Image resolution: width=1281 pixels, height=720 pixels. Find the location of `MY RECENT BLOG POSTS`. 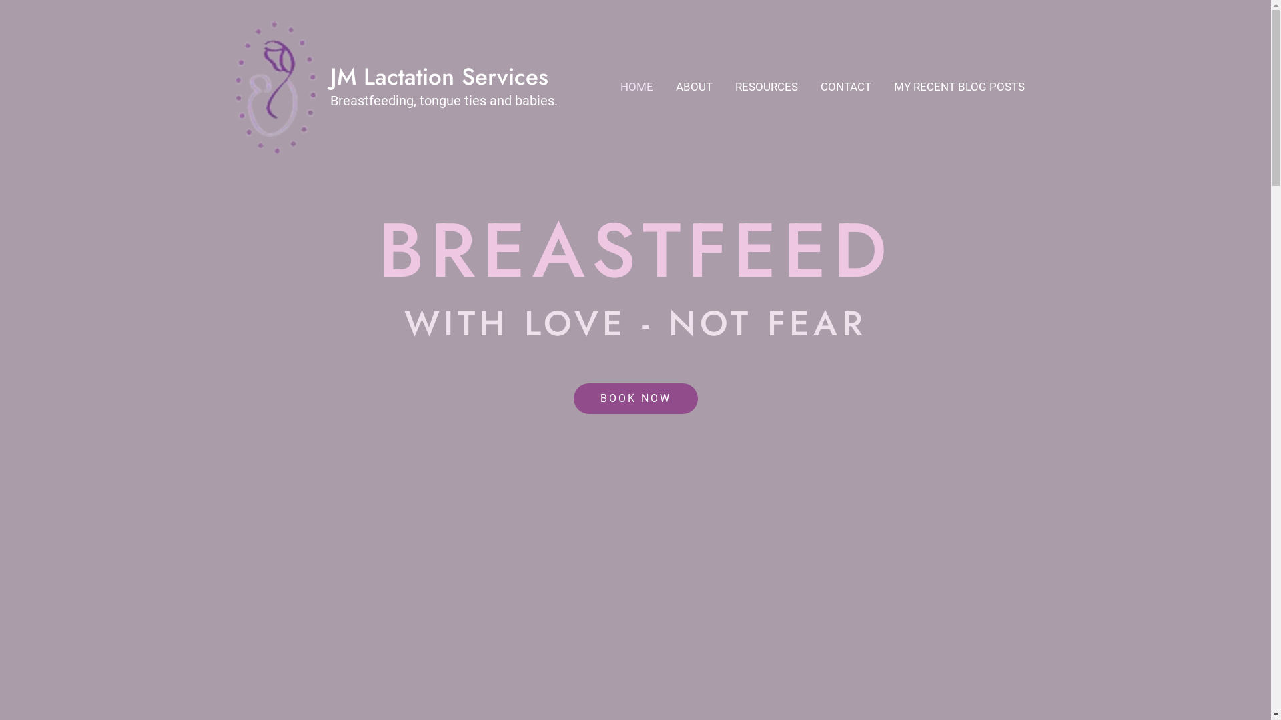

MY RECENT BLOG POSTS is located at coordinates (959, 87).